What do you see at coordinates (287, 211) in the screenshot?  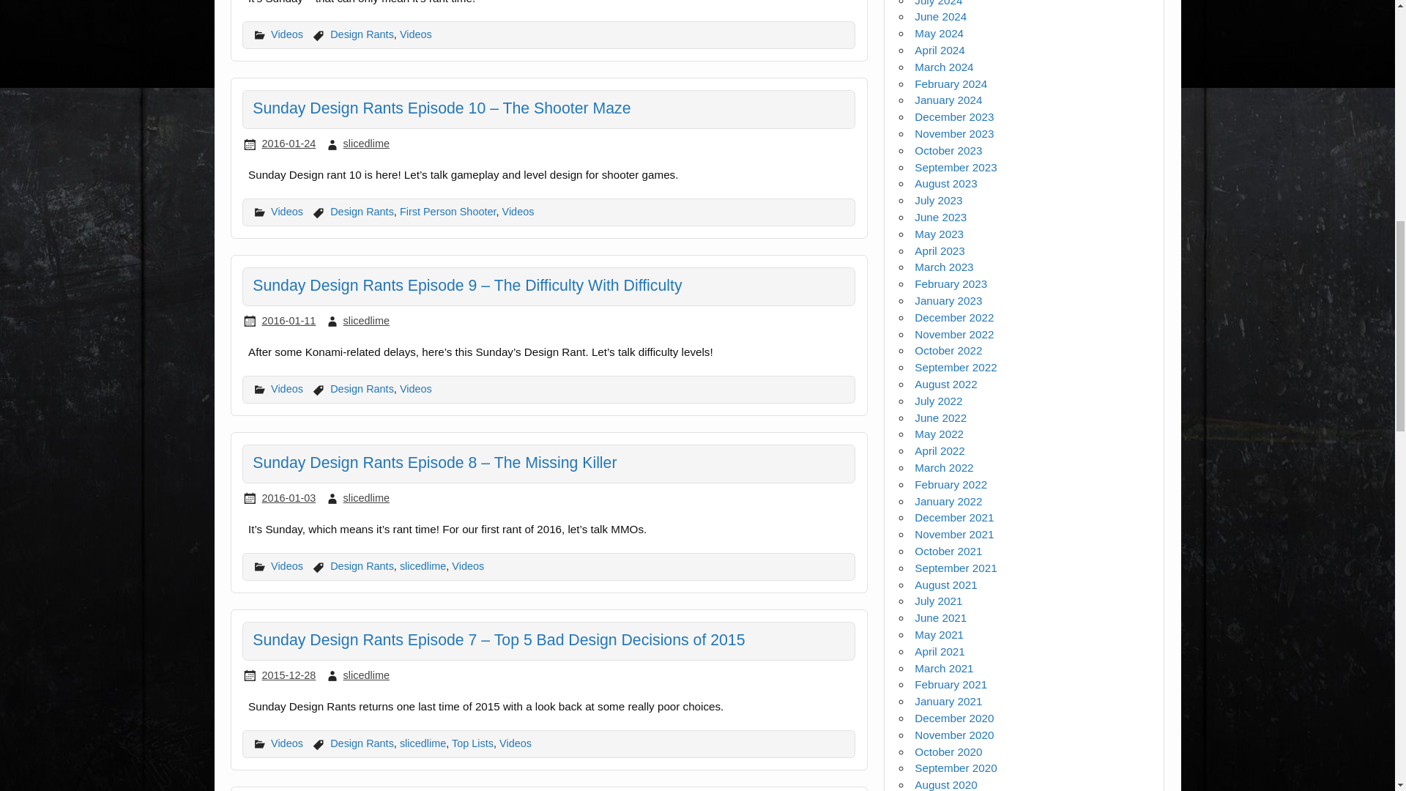 I see `Videos` at bounding box center [287, 211].